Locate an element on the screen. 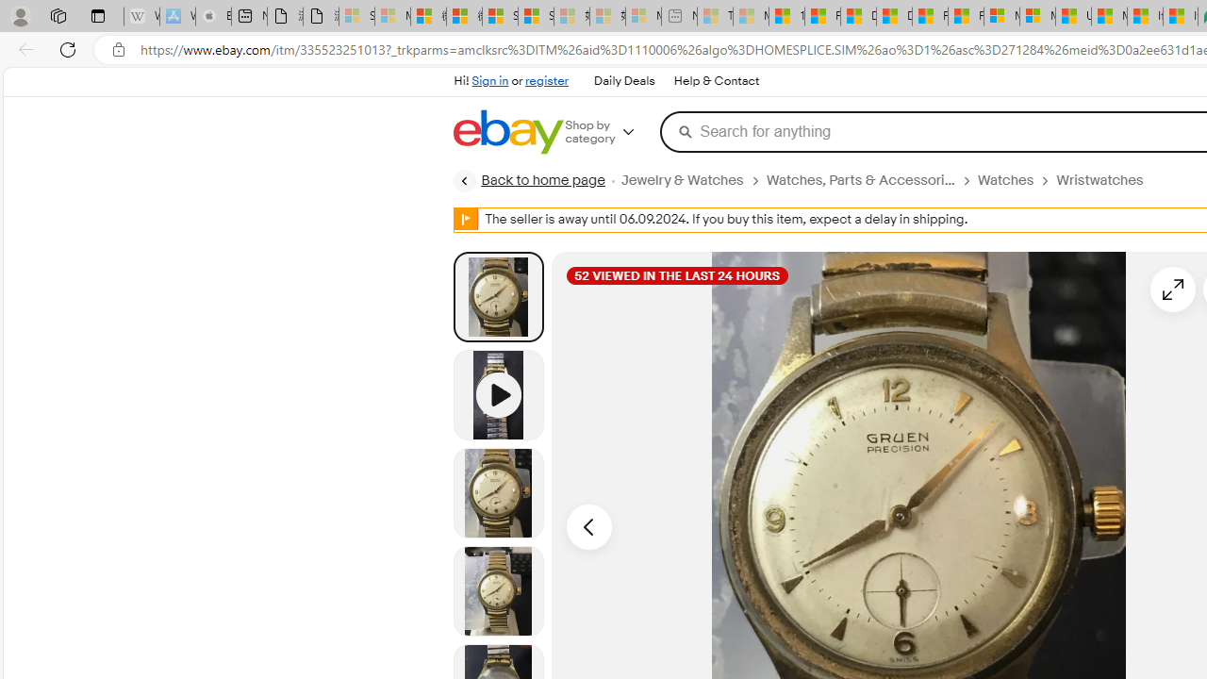 The width and height of the screenshot is (1207, 679). Video 1 of 1 is located at coordinates (498, 394).